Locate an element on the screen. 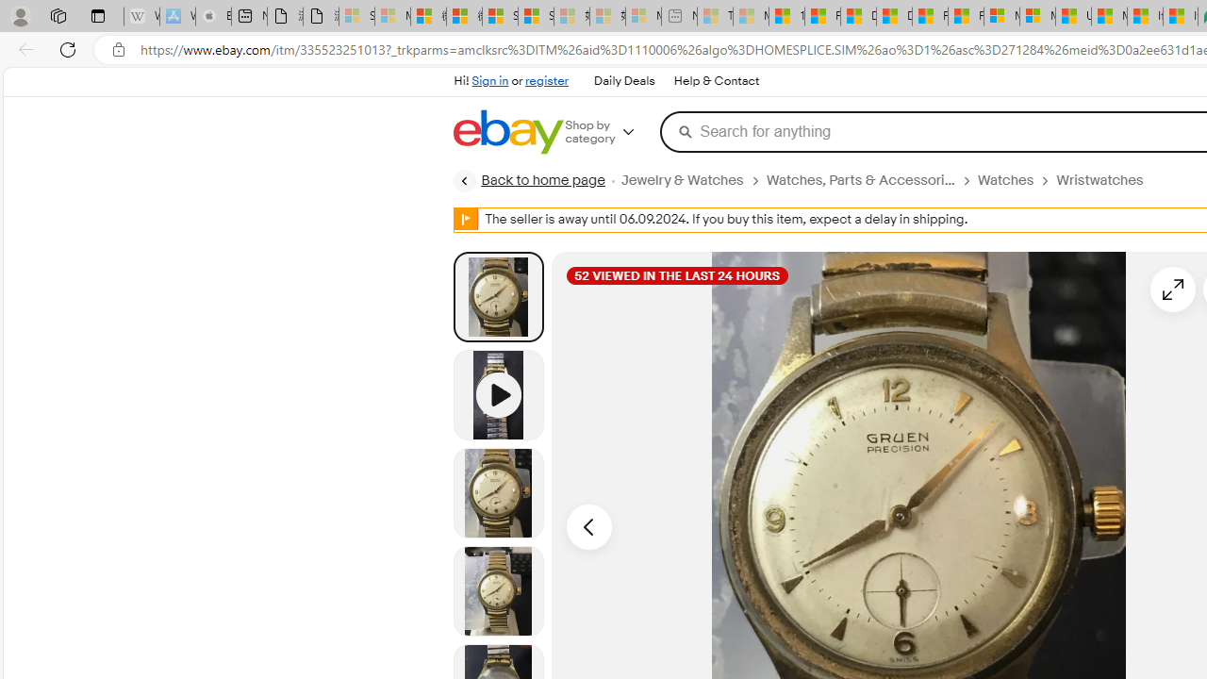 The width and height of the screenshot is (1207, 679). Video 1 of 1 is located at coordinates (498, 394).